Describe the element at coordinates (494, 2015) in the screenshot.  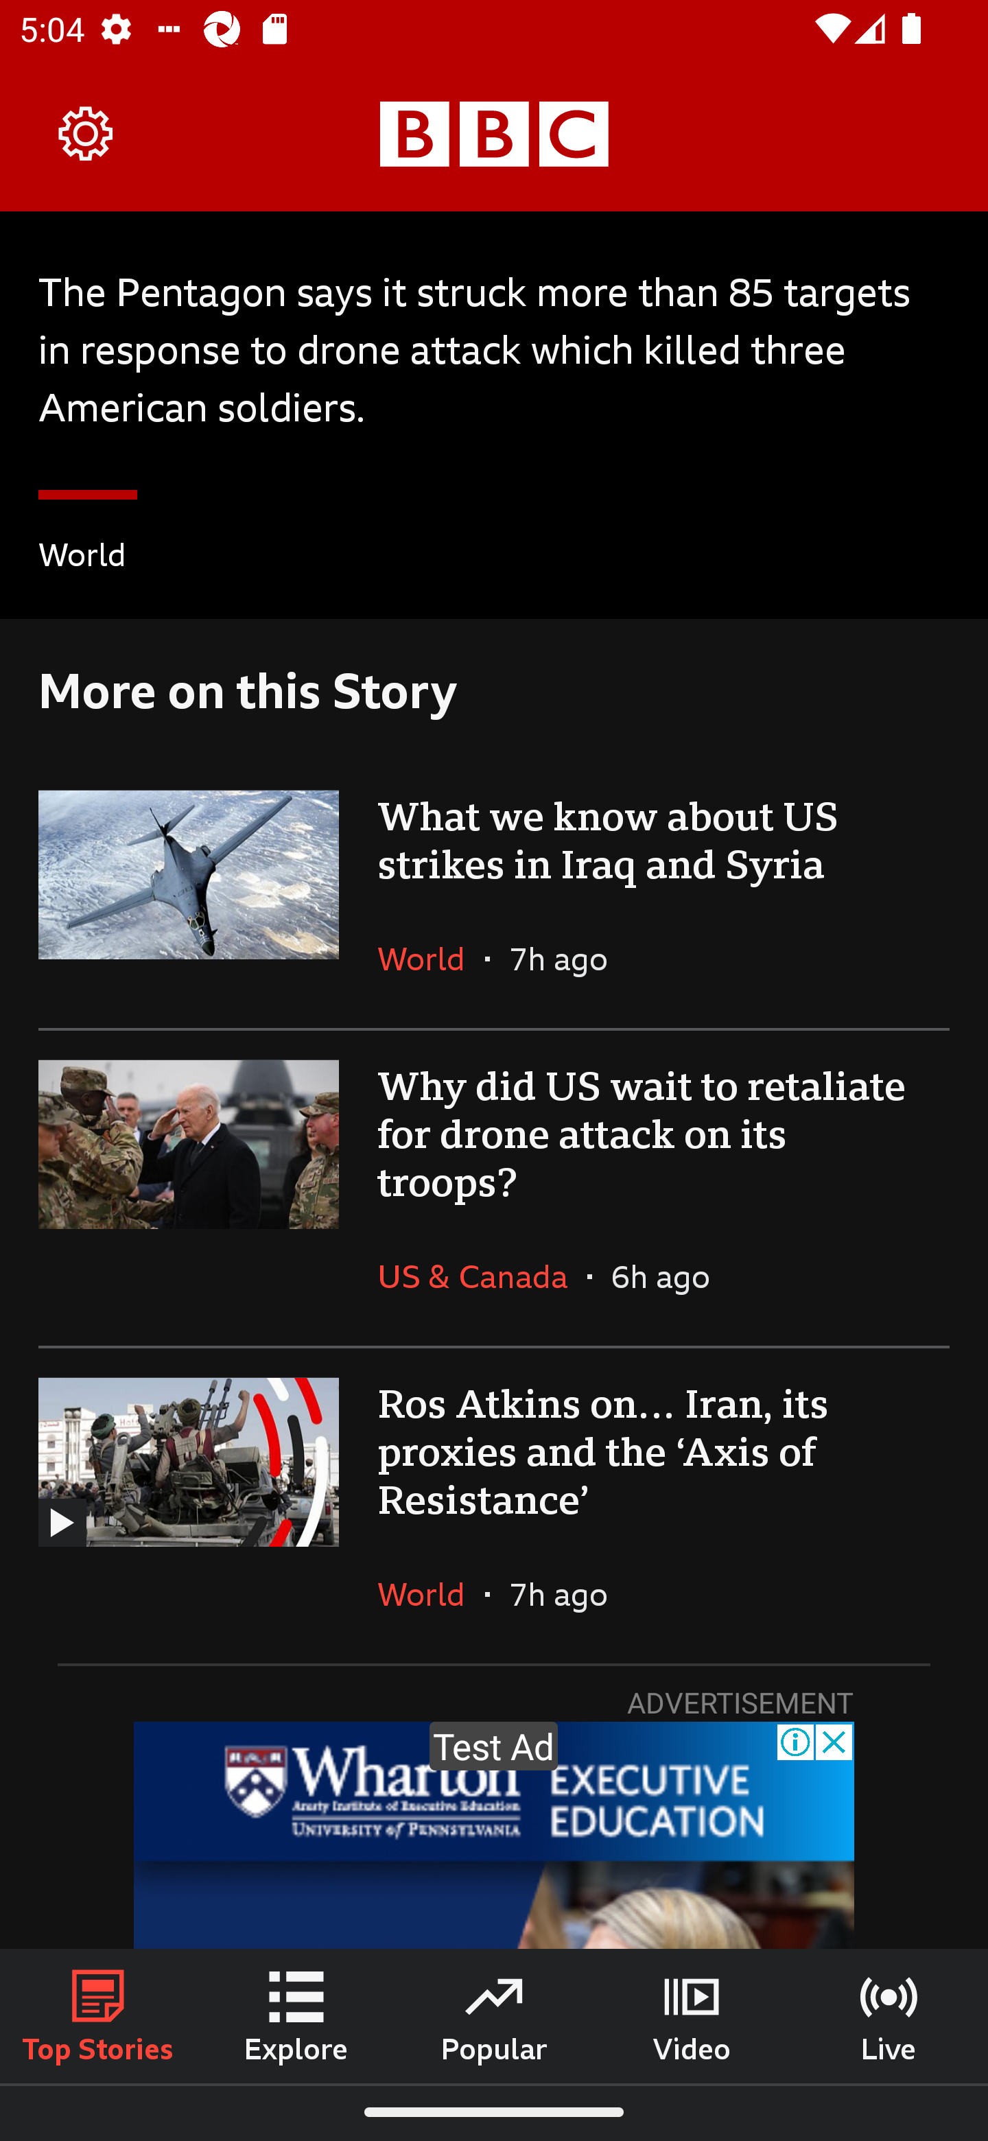
I see `Popular` at that location.